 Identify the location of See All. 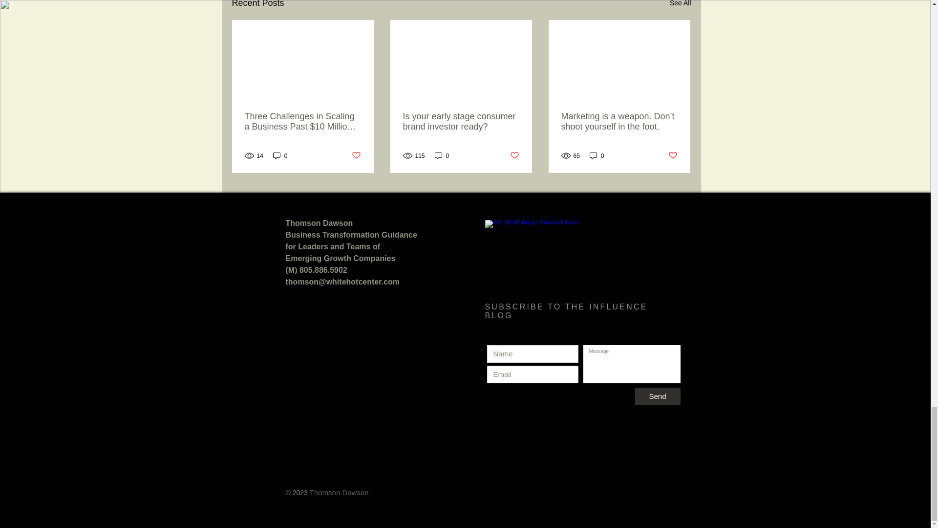
(680, 5).